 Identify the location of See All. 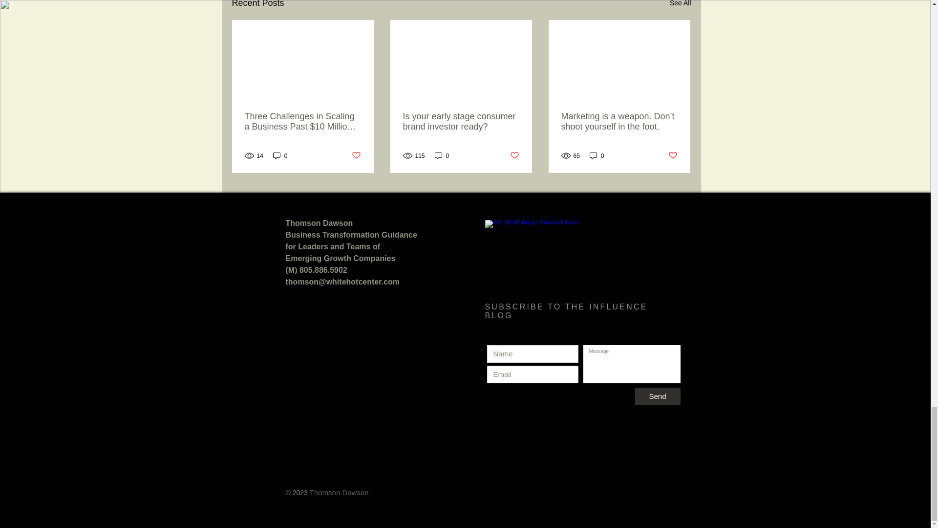
(680, 5).